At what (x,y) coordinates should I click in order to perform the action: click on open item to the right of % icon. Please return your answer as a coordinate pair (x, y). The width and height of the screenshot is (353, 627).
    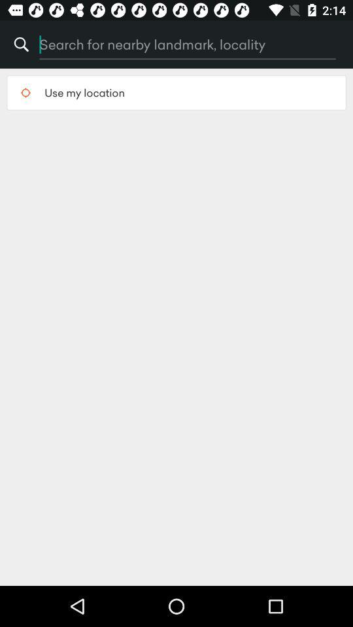
    Looking at the image, I should click on (159, 44).